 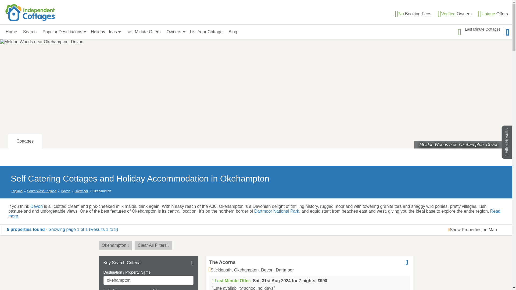 What do you see at coordinates (116, 245) in the screenshot?
I see `Remove Okehampton` at bounding box center [116, 245].